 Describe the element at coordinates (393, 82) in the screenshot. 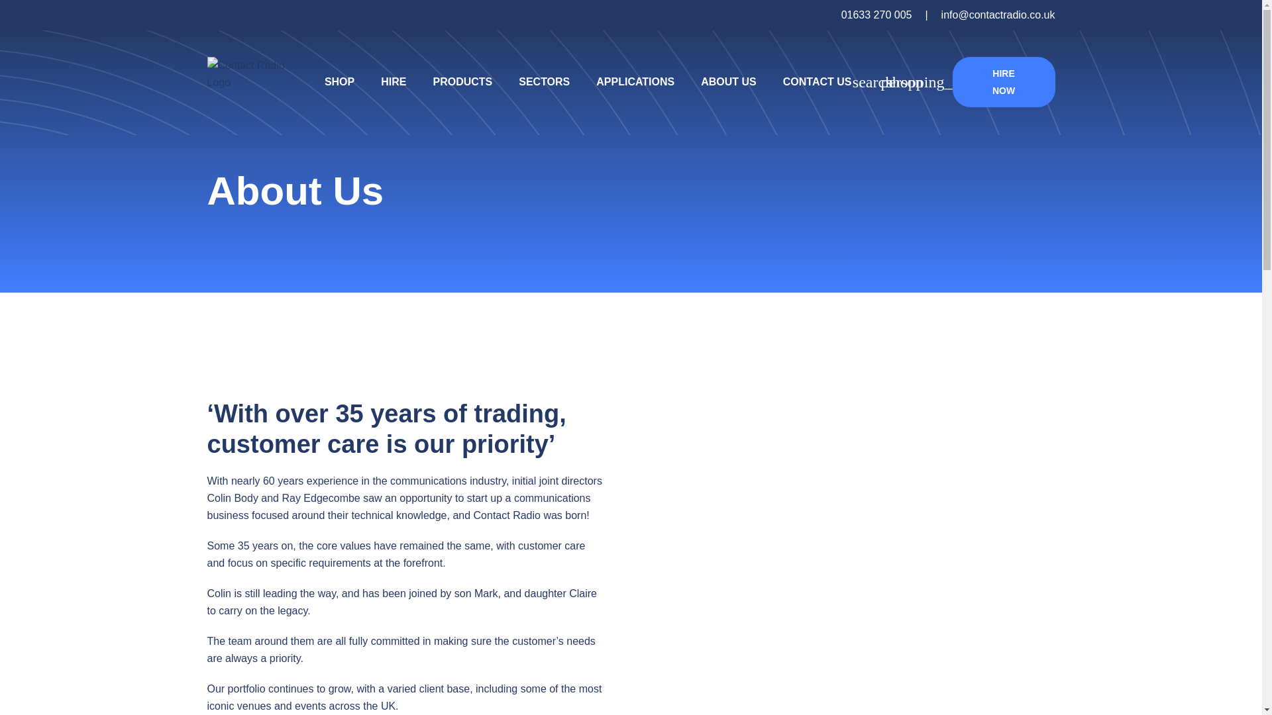

I see `HIRE` at that location.